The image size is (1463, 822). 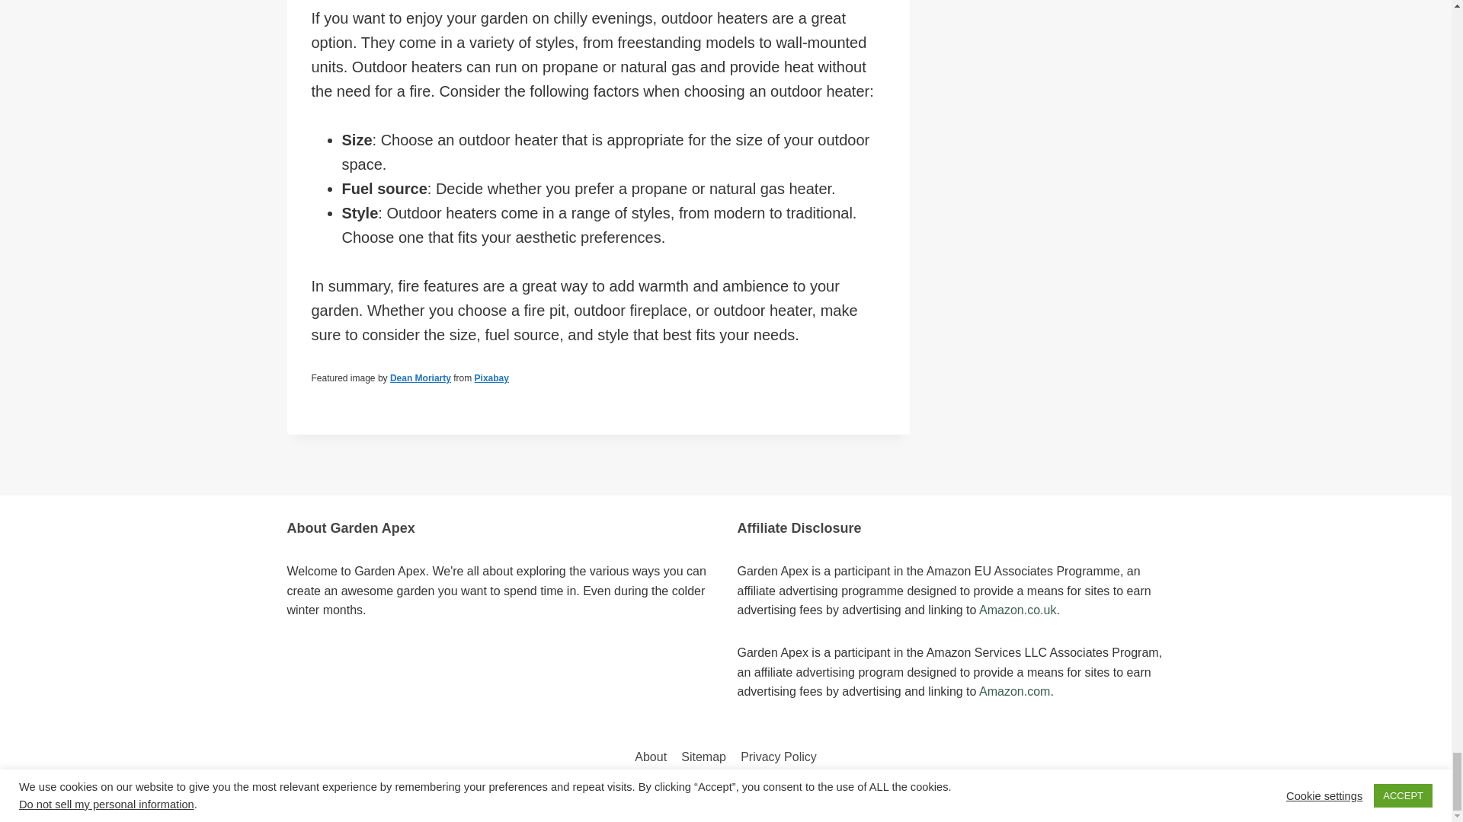 What do you see at coordinates (704, 757) in the screenshot?
I see `Sitemap` at bounding box center [704, 757].